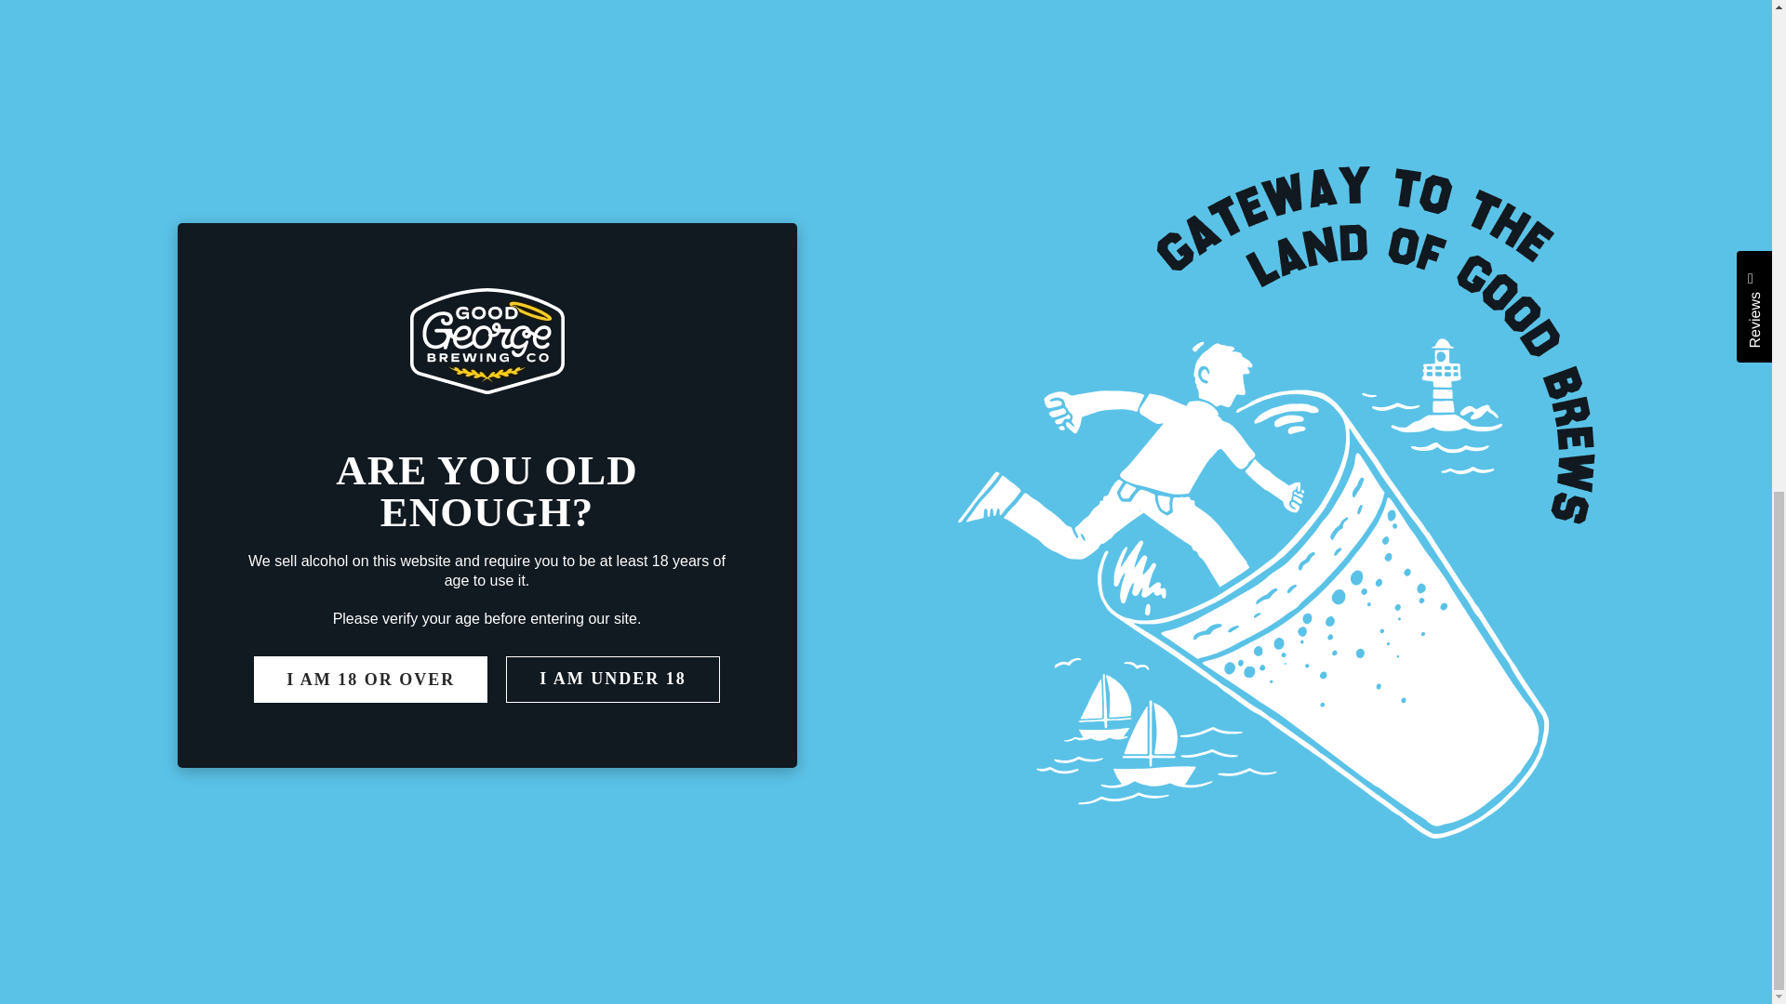  Describe the element at coordinates (415, 854) in the screenshot. I see `SUBSCRIBE` at that location.